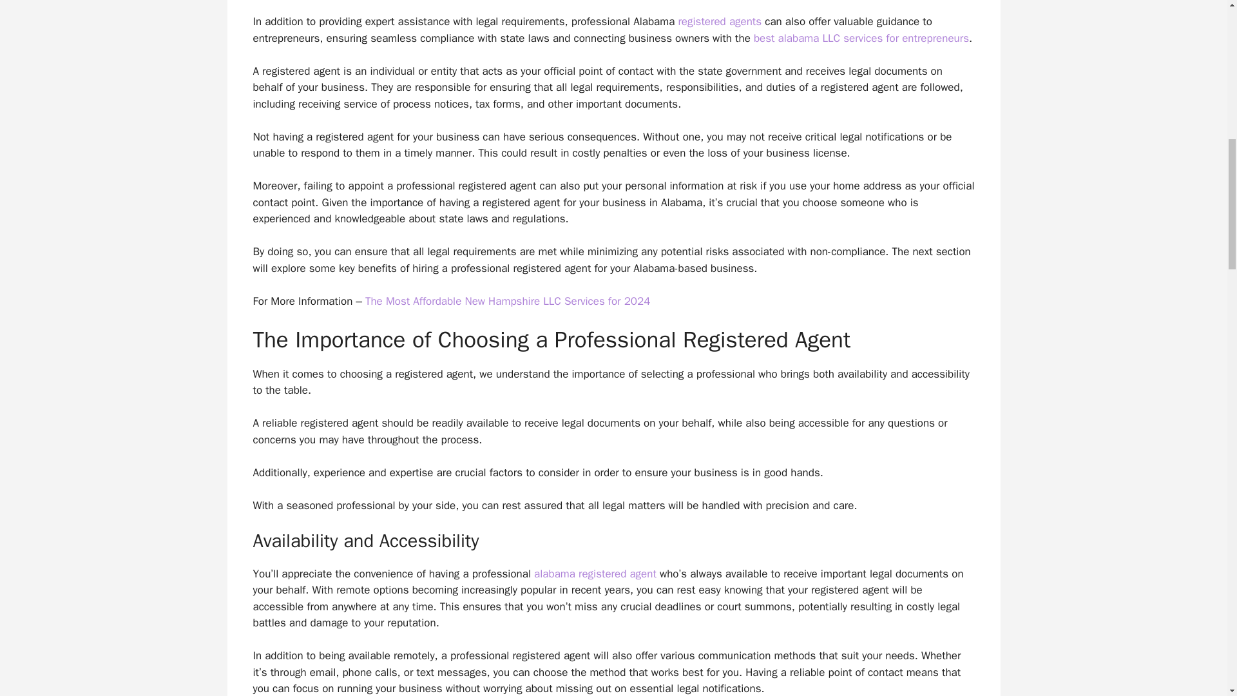 This screenshot has width=1237, height=696. I want to click on alabama registered agent, so click(595, 574).